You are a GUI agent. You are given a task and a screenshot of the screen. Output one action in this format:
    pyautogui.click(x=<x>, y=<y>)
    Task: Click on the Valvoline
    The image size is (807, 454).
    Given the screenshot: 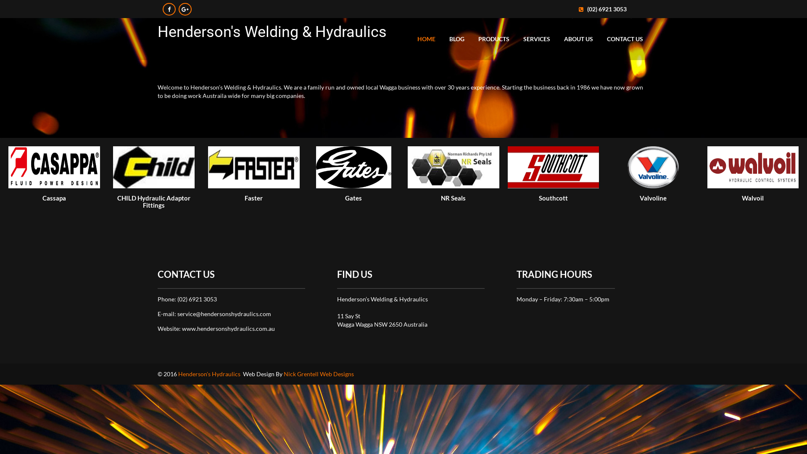 What is the action you would take?
    pyautogui.click(x=653, y=177)
    